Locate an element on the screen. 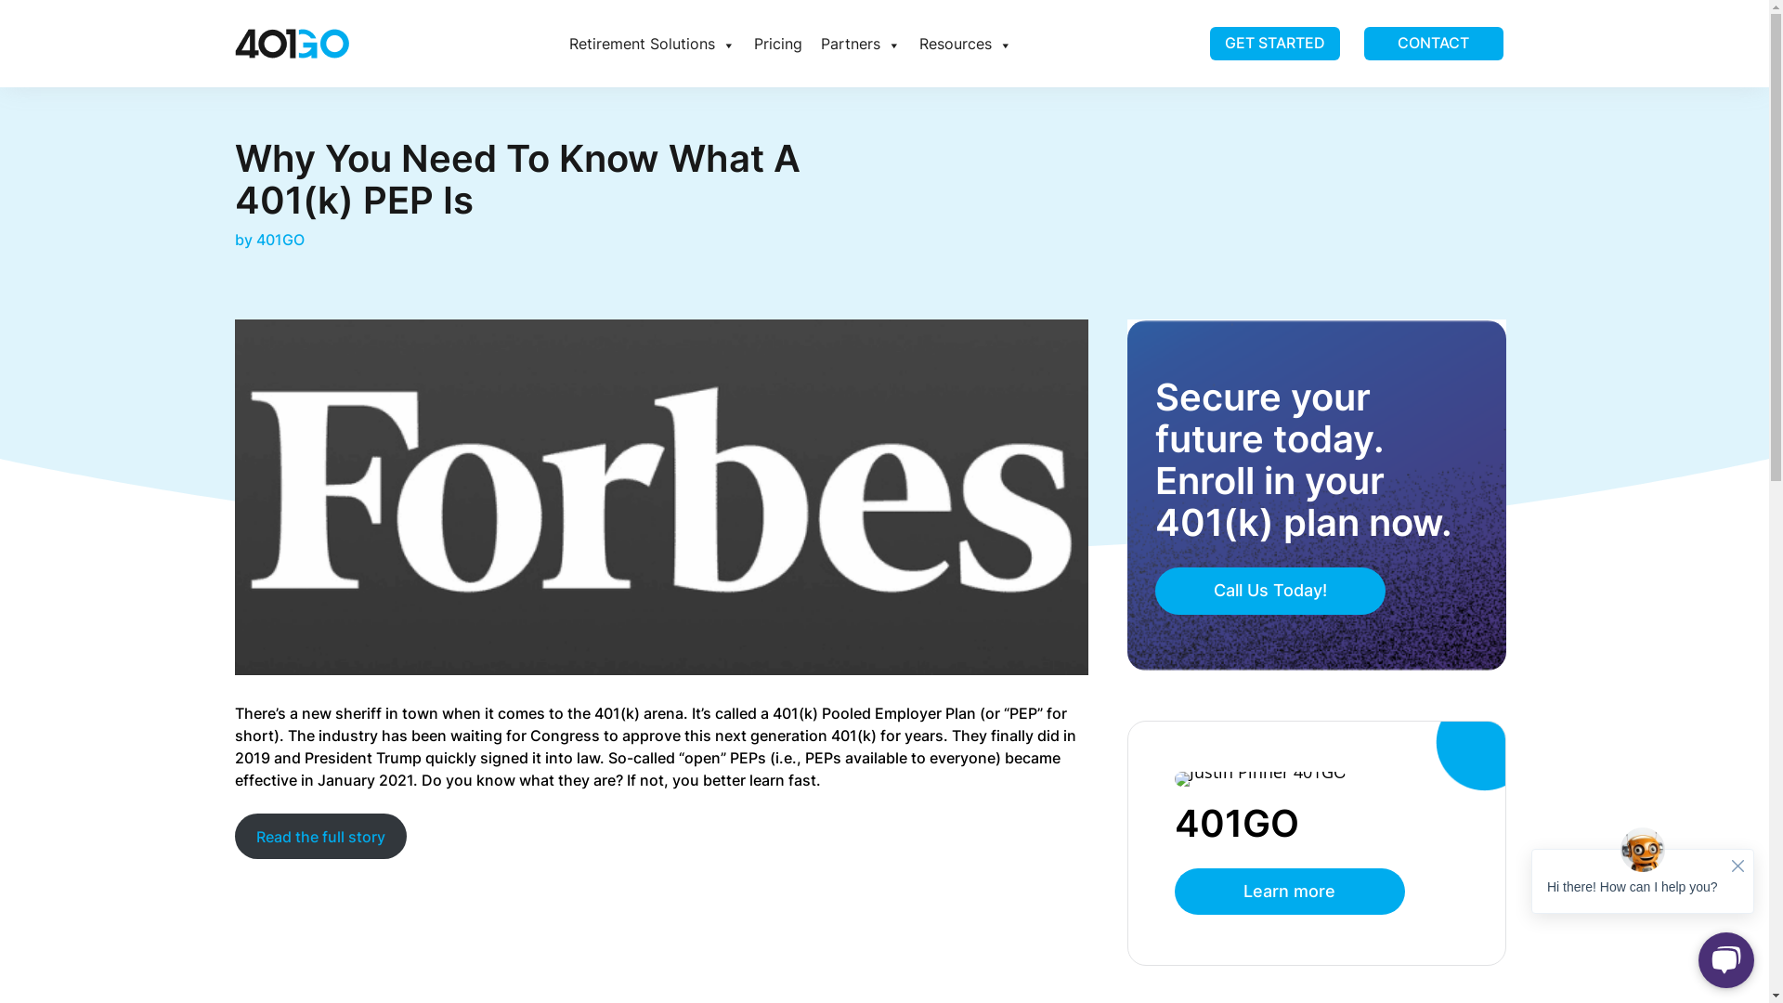 The image size is (1783, 1003). GET STARTED is located at coordinates (1274, 45).